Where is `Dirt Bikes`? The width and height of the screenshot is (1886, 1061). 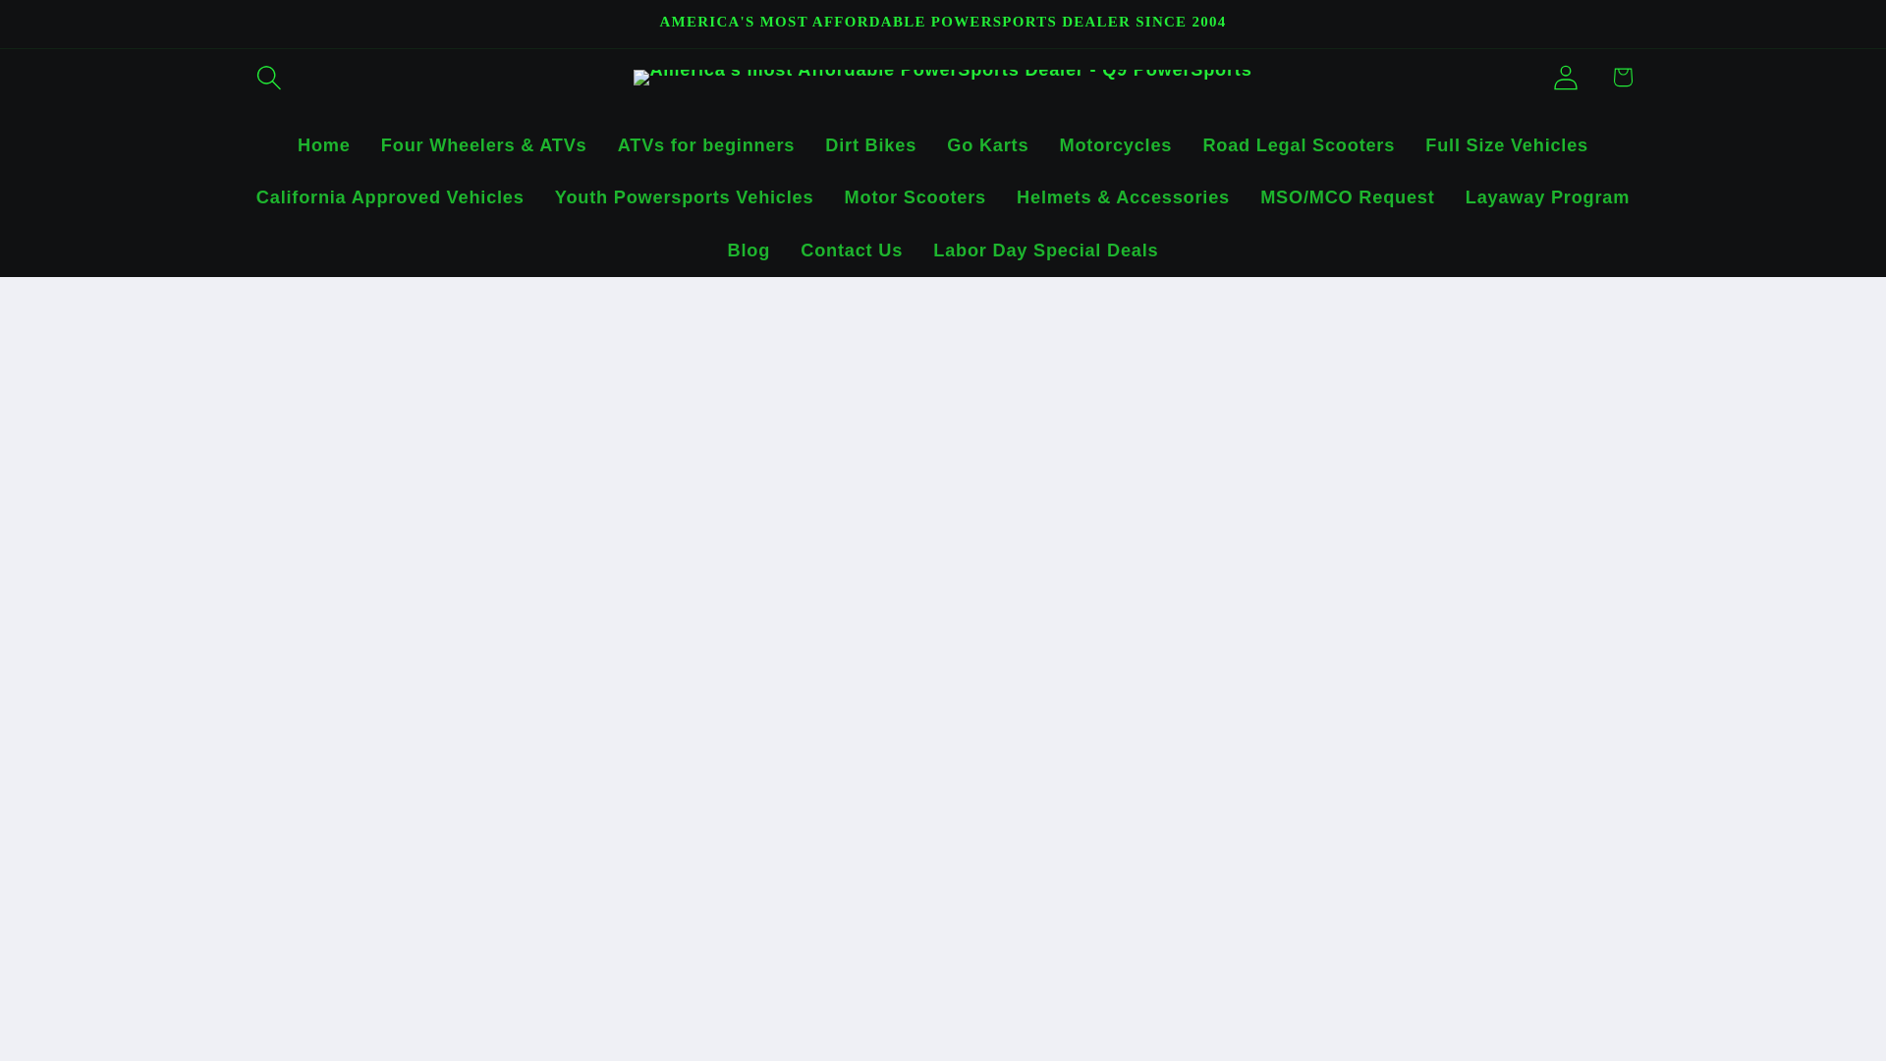
Dirt Bikes is located at coordinates (870, 144).